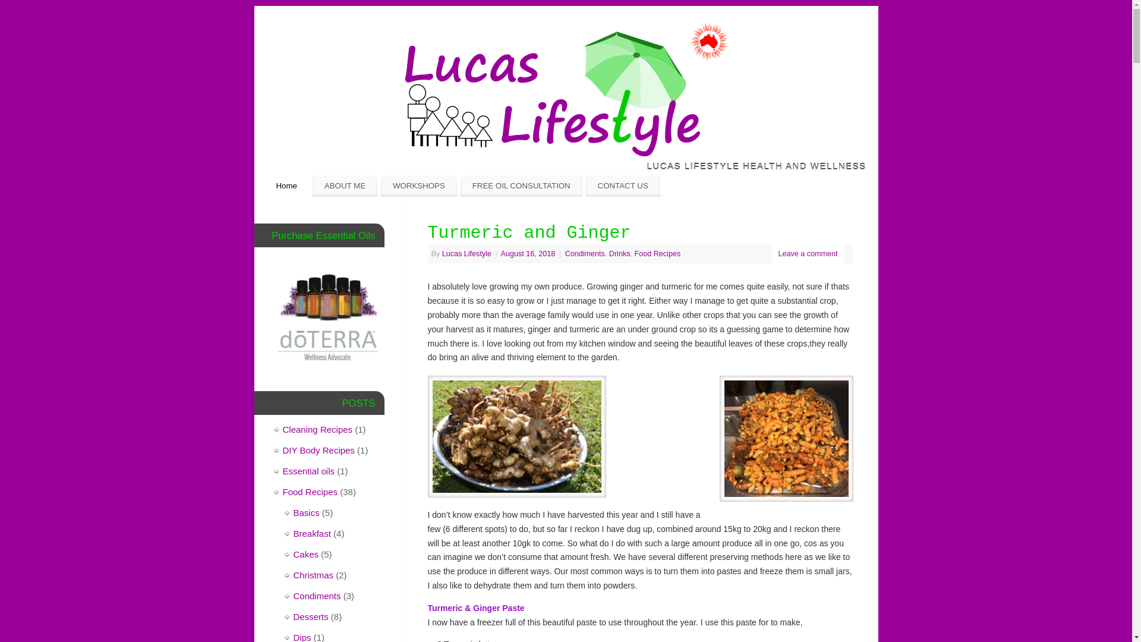 This screenshot has width=1141, height=642. Describe the element at coordinates (529, 254) in the screenshot. I see `August 16, 2018` at that location.